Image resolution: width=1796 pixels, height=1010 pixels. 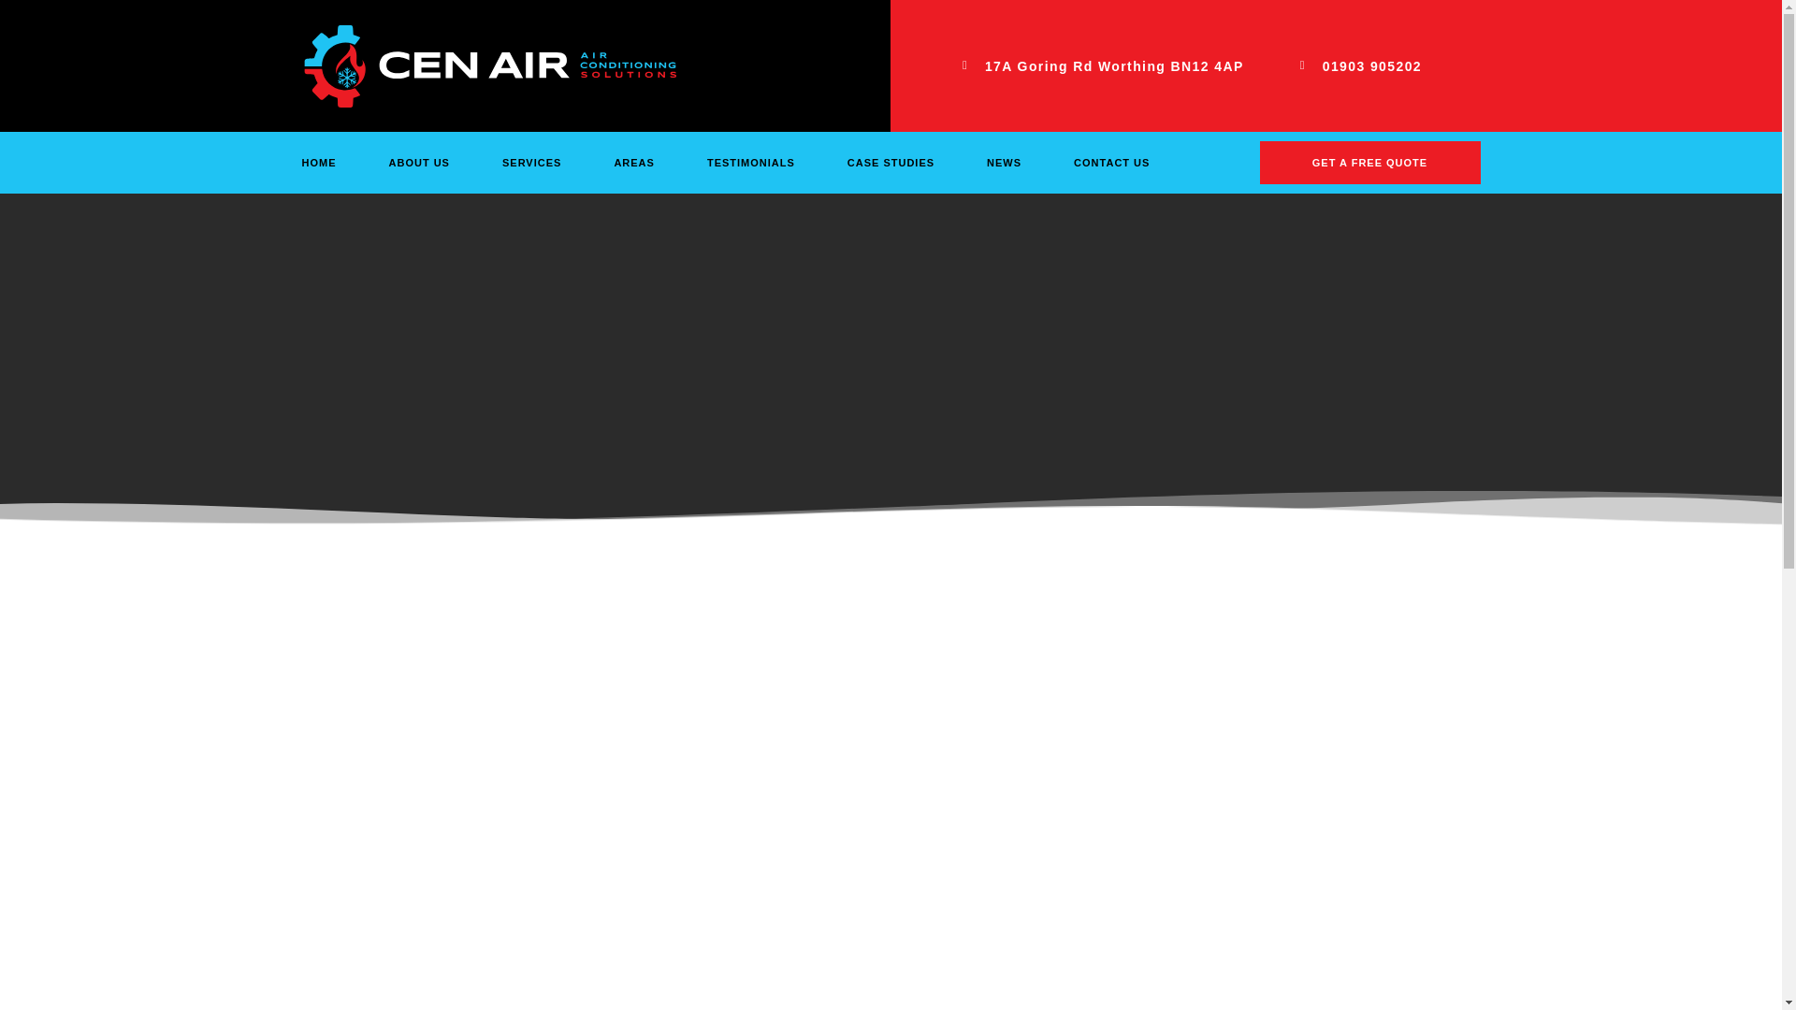 What do you see at coordinates (1371, 65) in the screenshot?
I see `01903 905202` at bounding box center [1371, 65].